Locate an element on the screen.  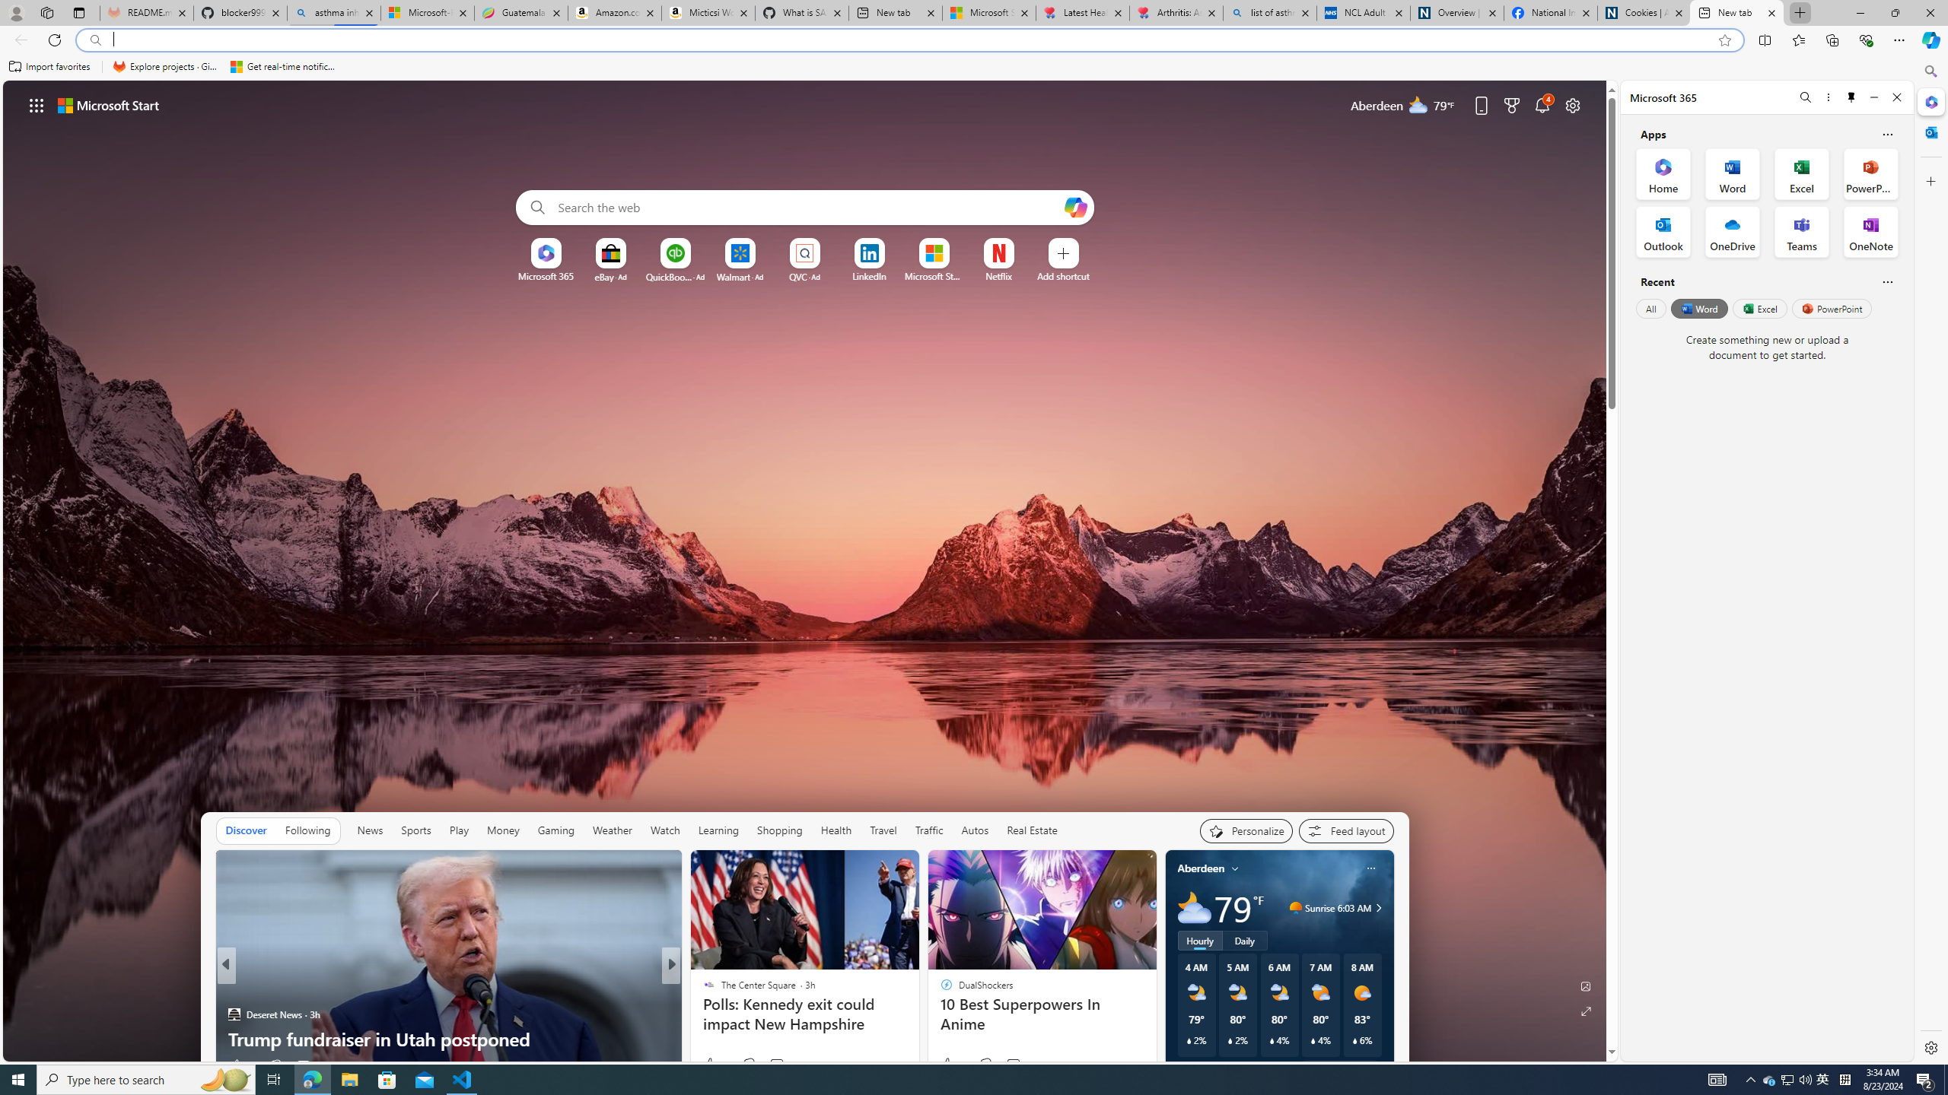
Daily Meal is located at coordinates (702, 1014).